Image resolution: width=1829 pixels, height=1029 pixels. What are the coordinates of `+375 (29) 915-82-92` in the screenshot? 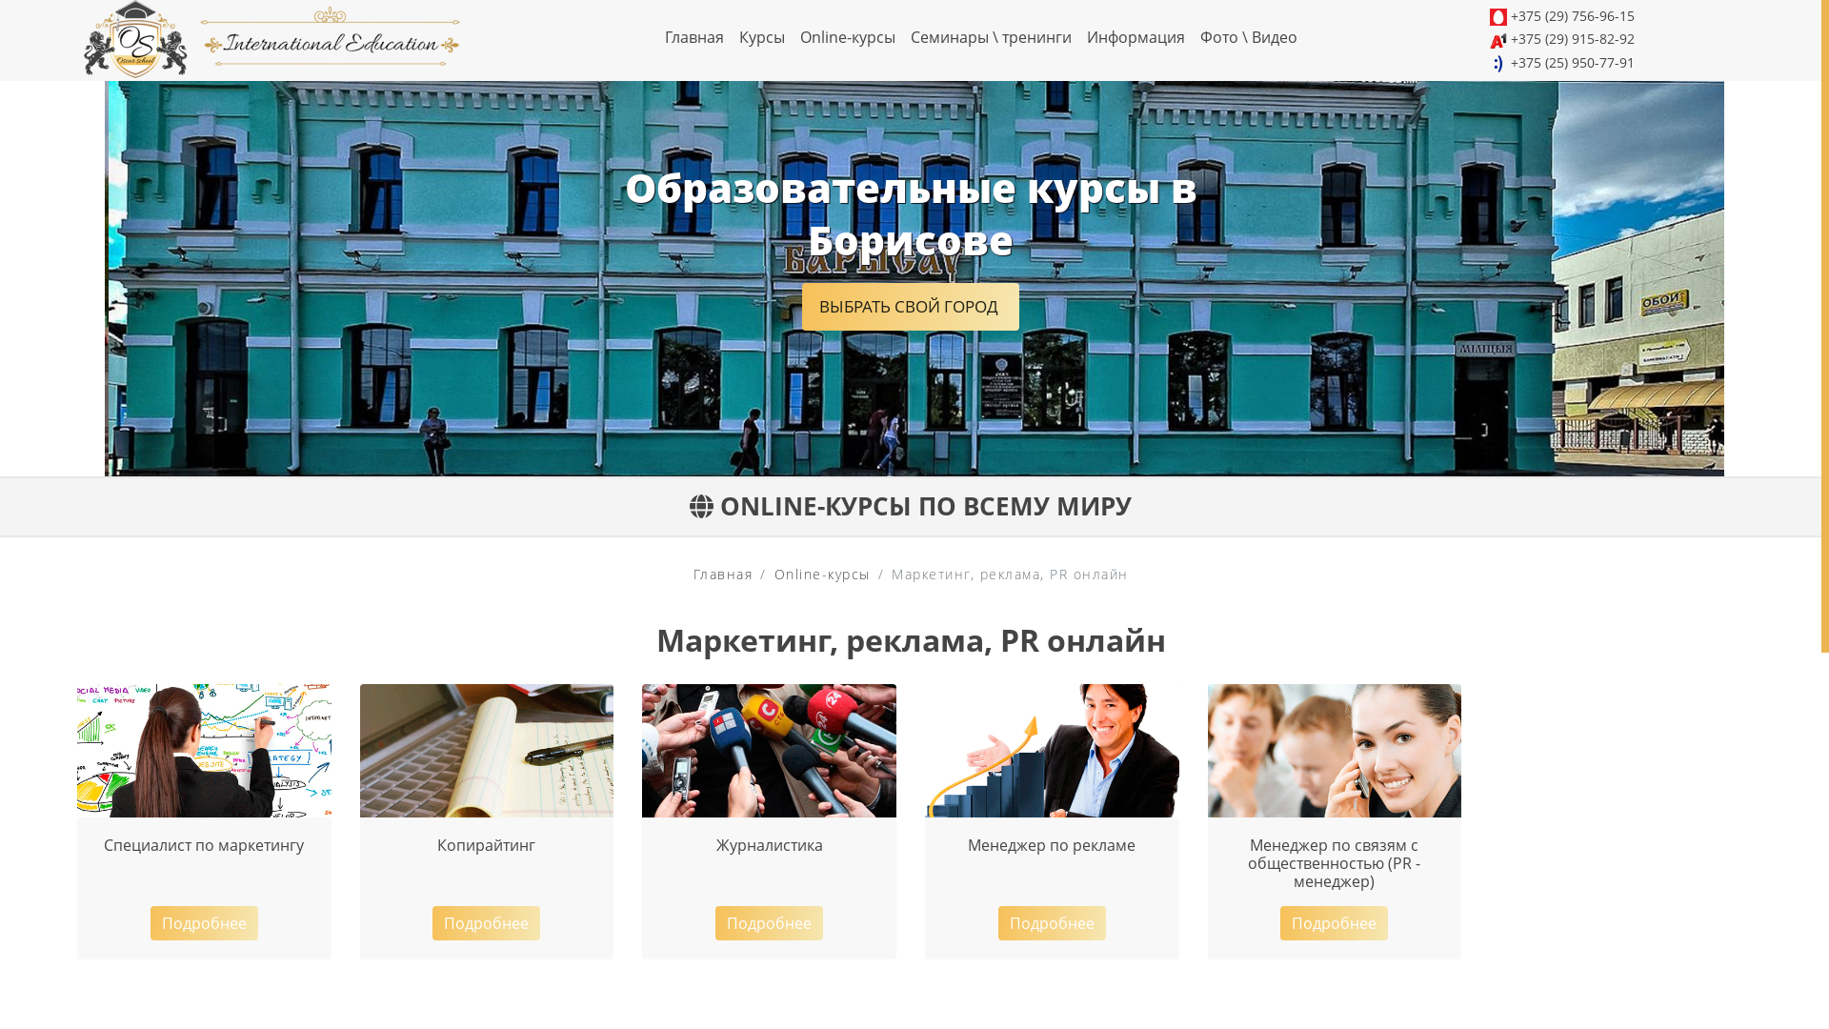 It's located at (1573, 38).